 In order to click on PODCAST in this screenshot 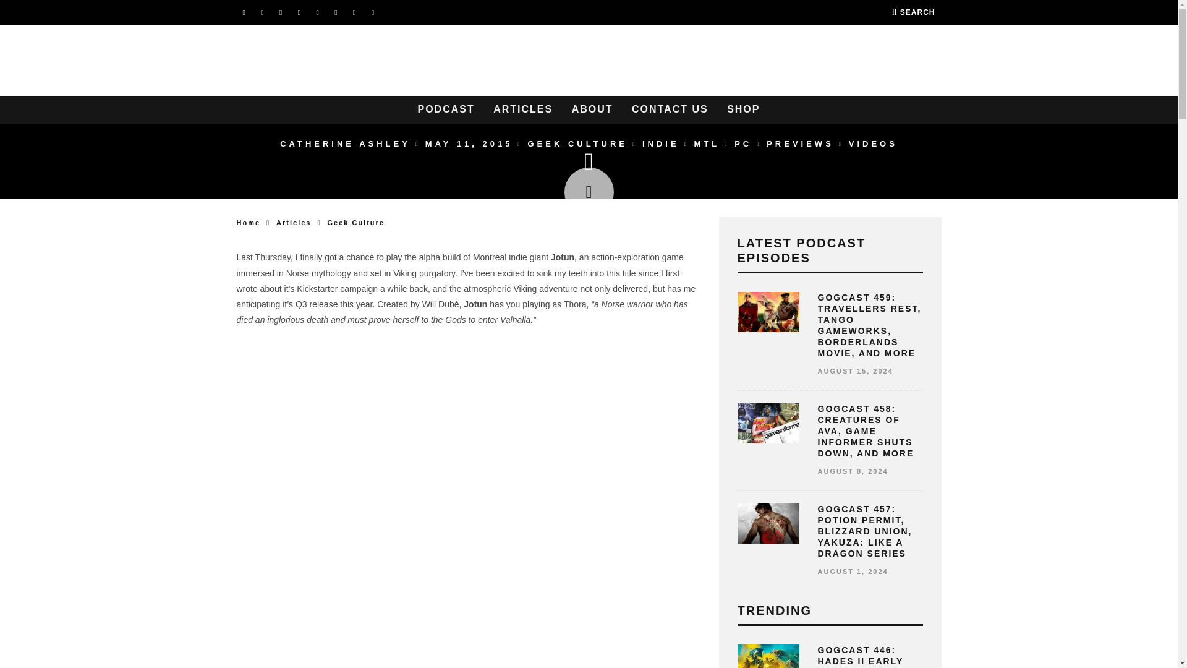, I will do `click(446, 109)`.